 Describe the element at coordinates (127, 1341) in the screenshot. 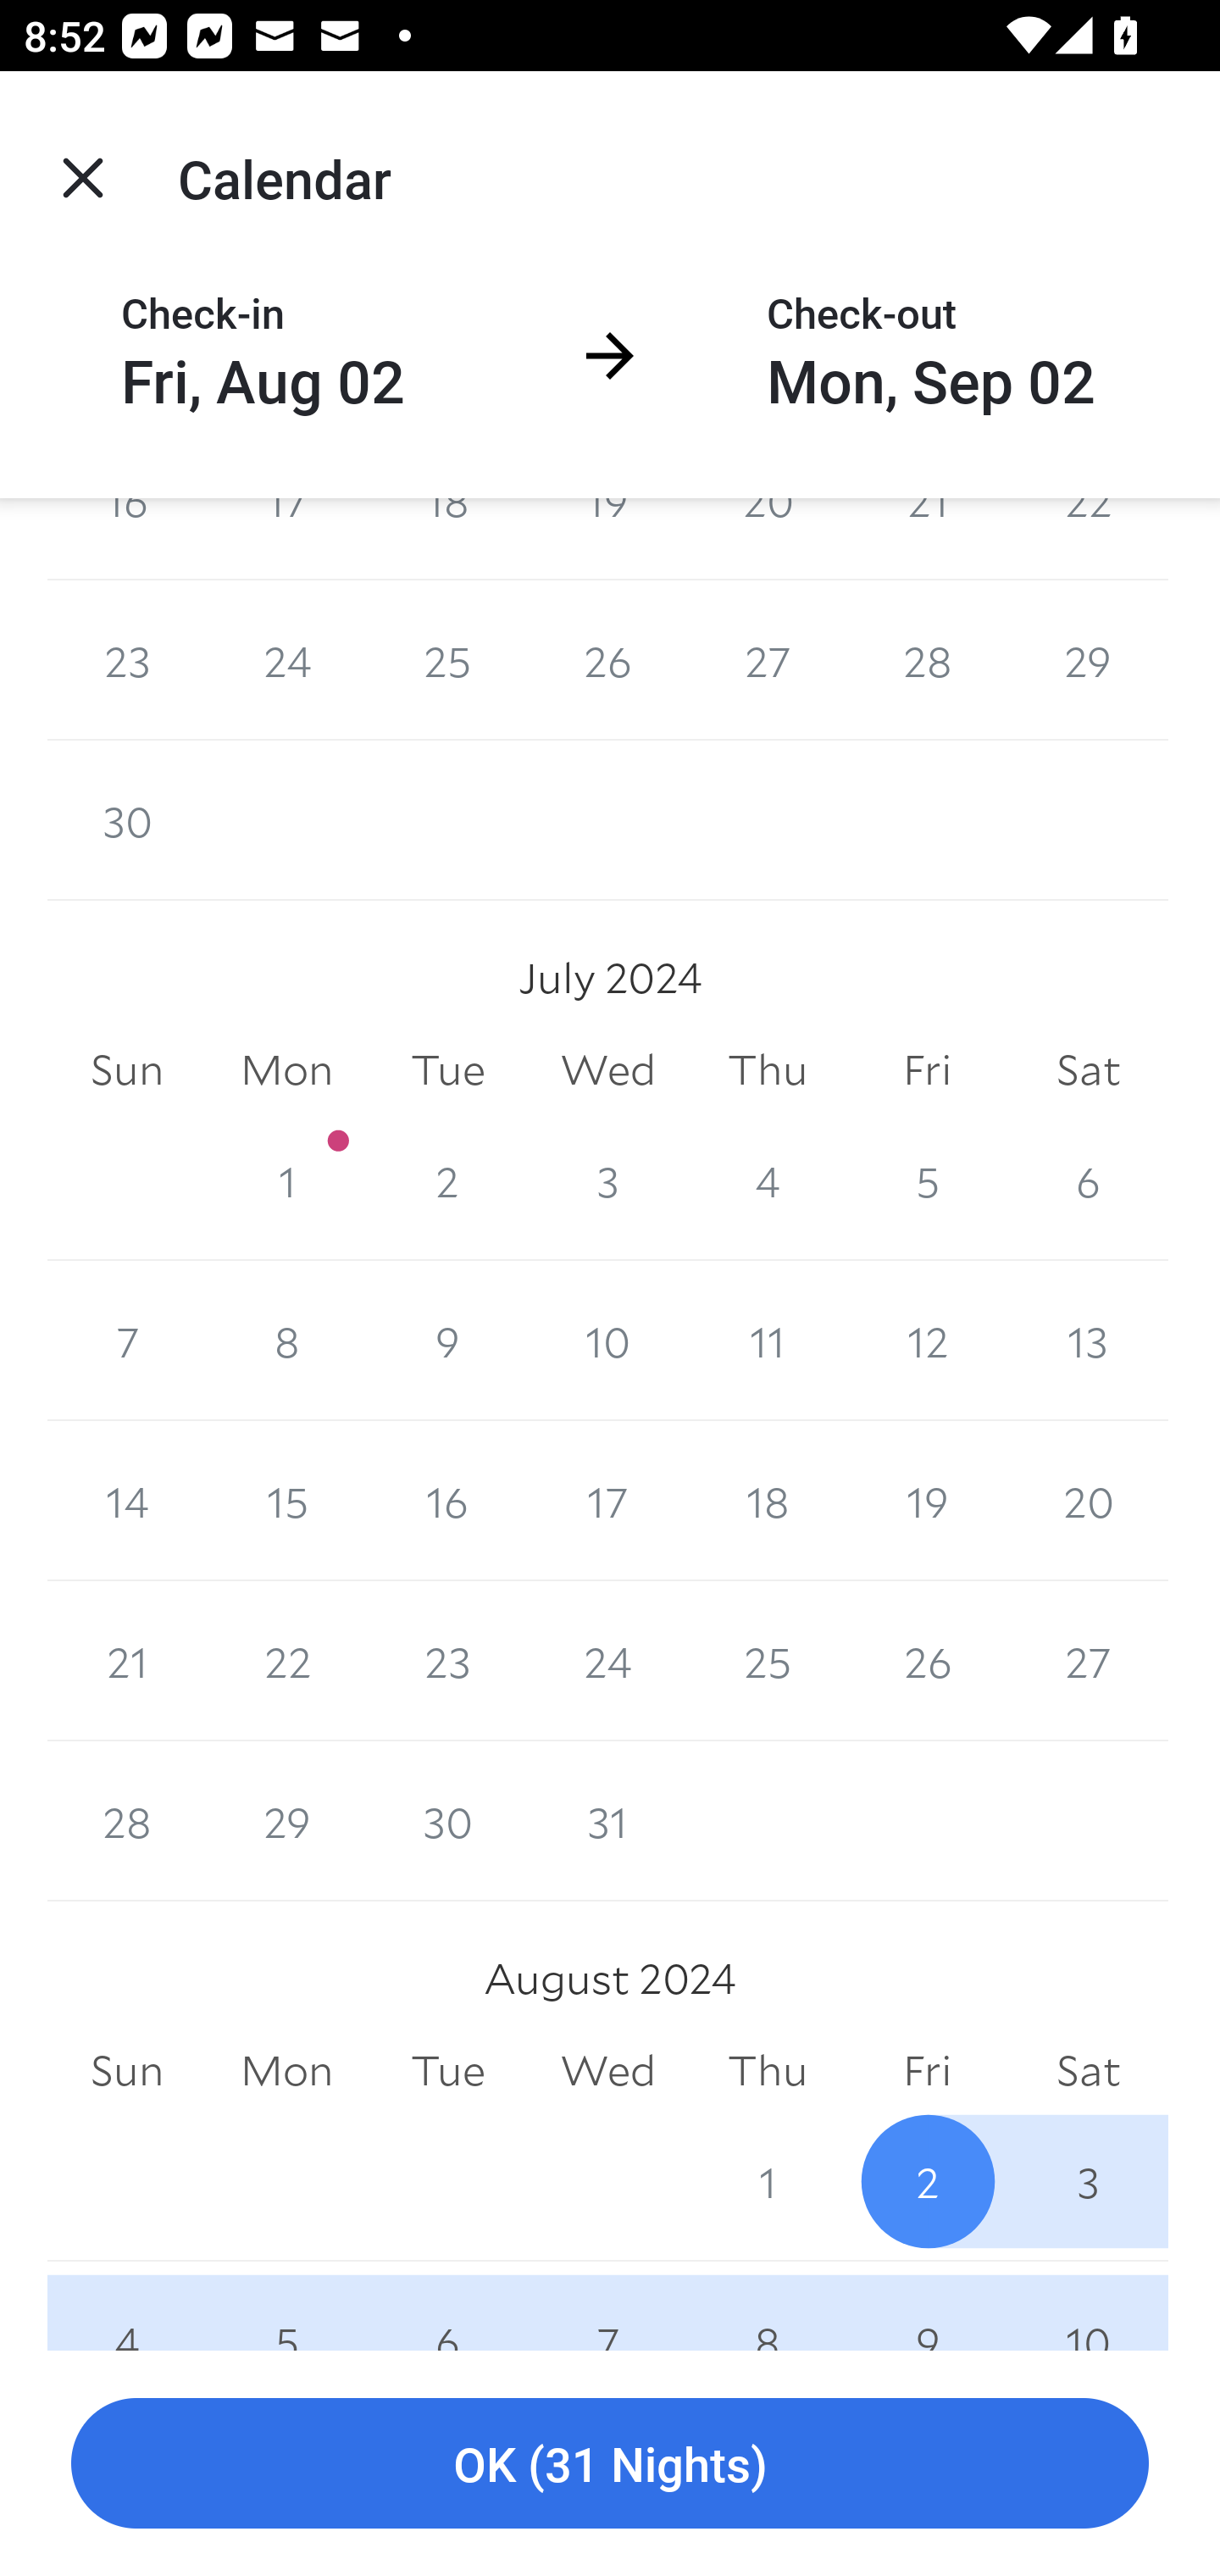

I see `7 7 July 2024` at that location.